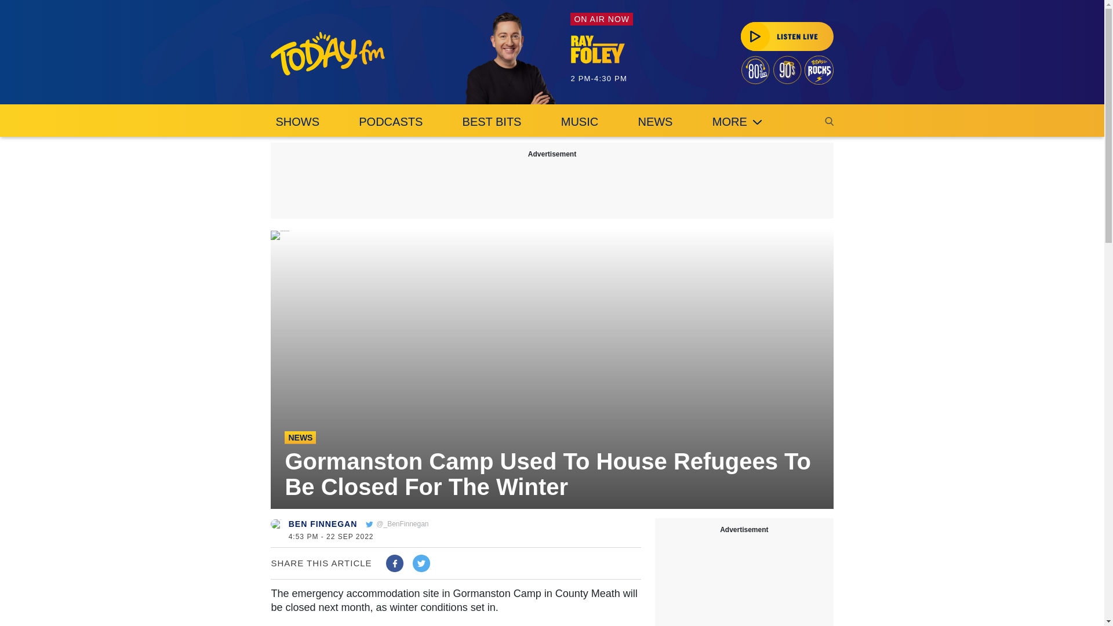 The image size is (1113, 626). What do you see at coordinates (655, 121) in the screenshot?
I see `NEWS` at bounding box center [655, 121].